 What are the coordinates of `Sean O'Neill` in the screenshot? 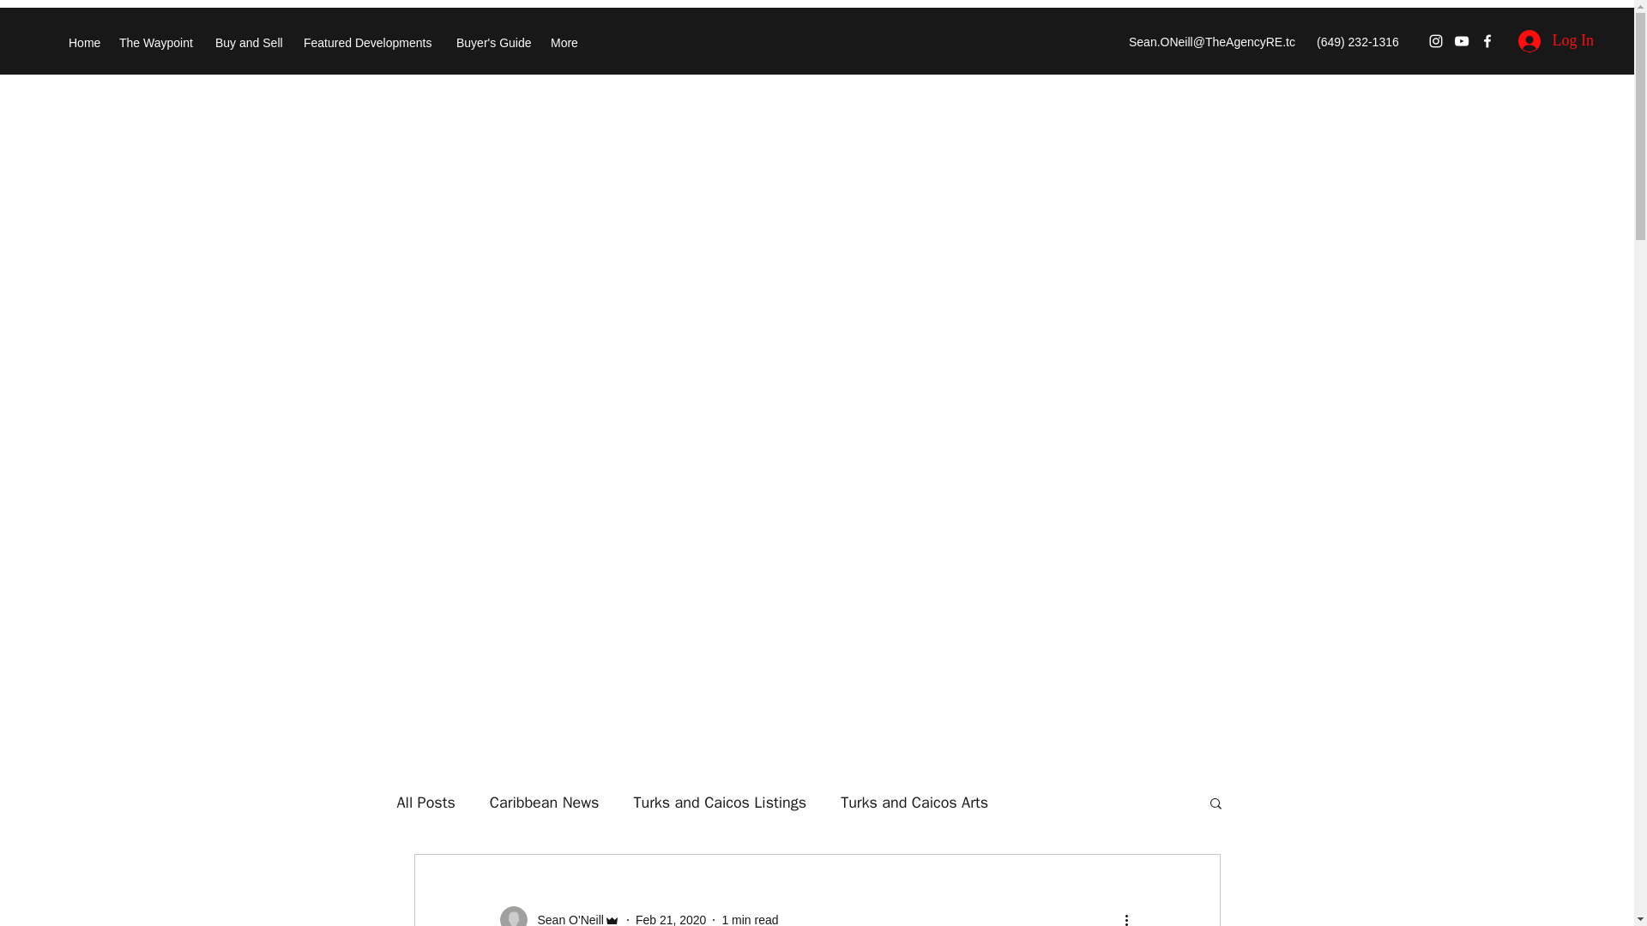 It's located at (558, 916).